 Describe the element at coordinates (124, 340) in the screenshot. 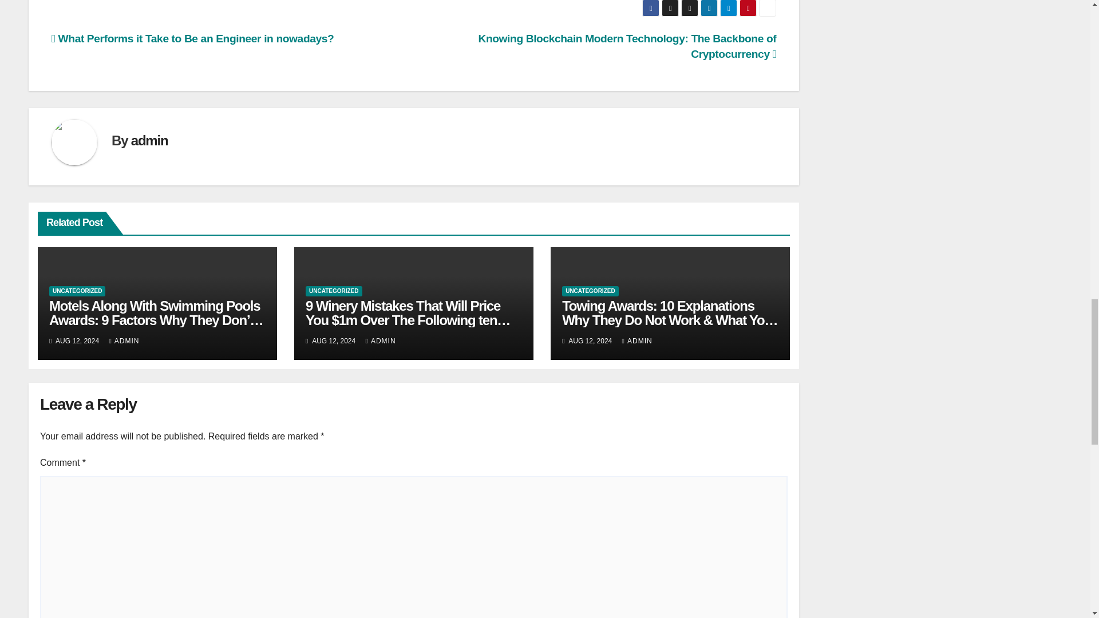

I see `ADMIN` at that location.